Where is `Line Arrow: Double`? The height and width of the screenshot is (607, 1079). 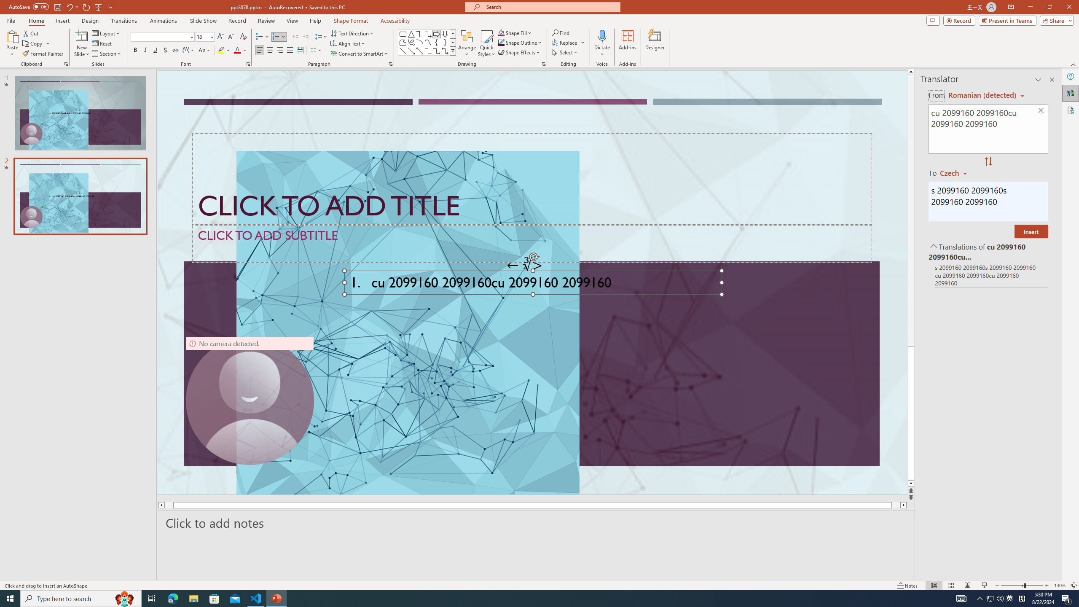
Line Arrow: Double is located at coordinates (420, 51).